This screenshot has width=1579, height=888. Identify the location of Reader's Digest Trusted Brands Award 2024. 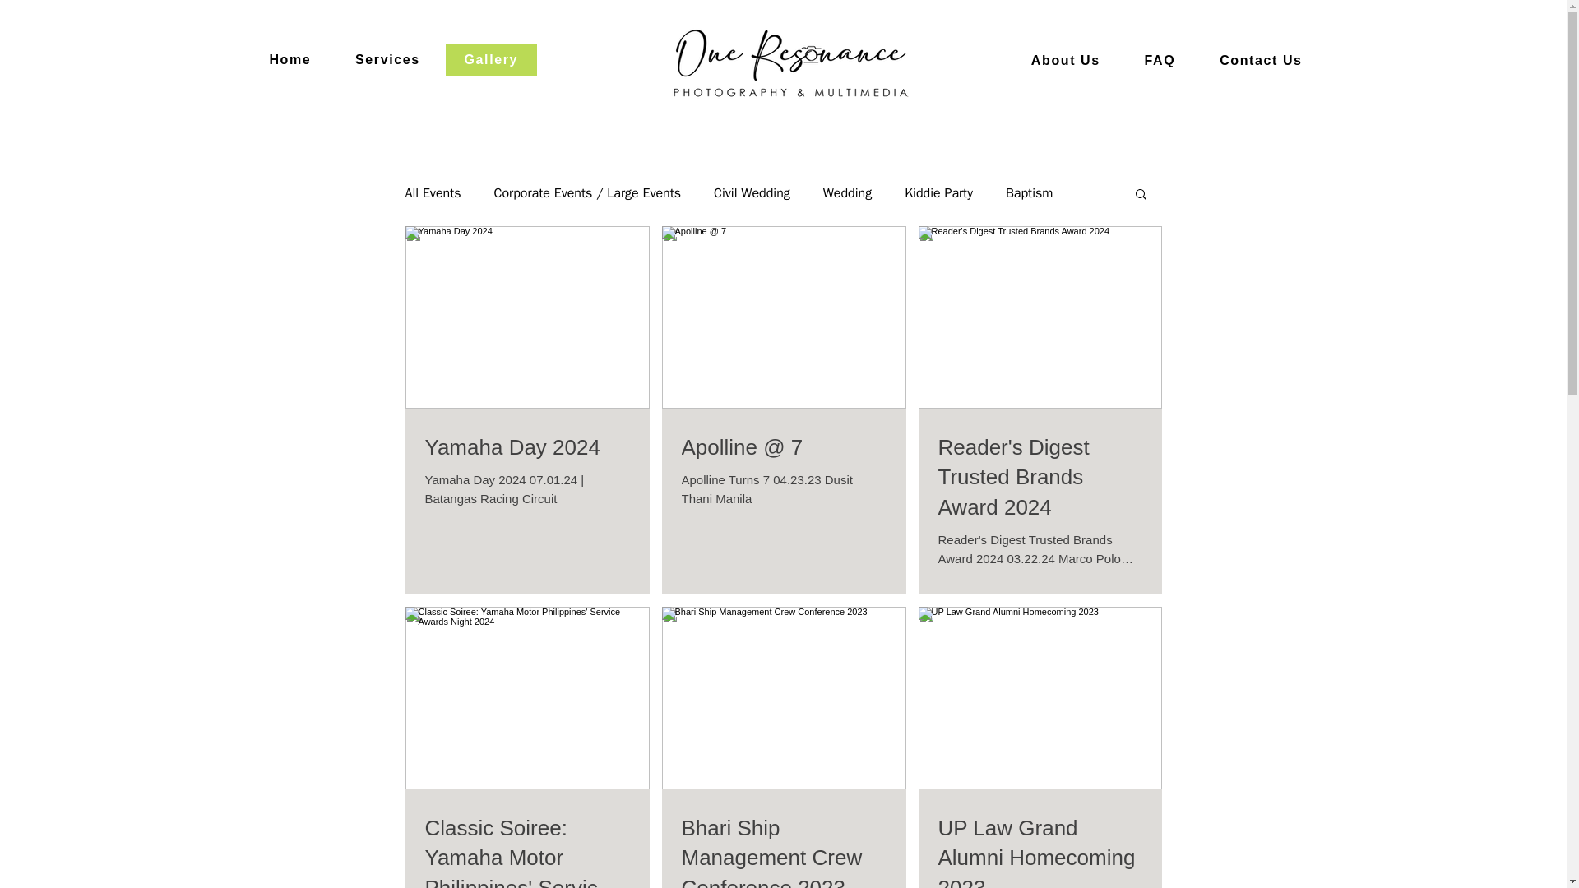
(1040, 477).